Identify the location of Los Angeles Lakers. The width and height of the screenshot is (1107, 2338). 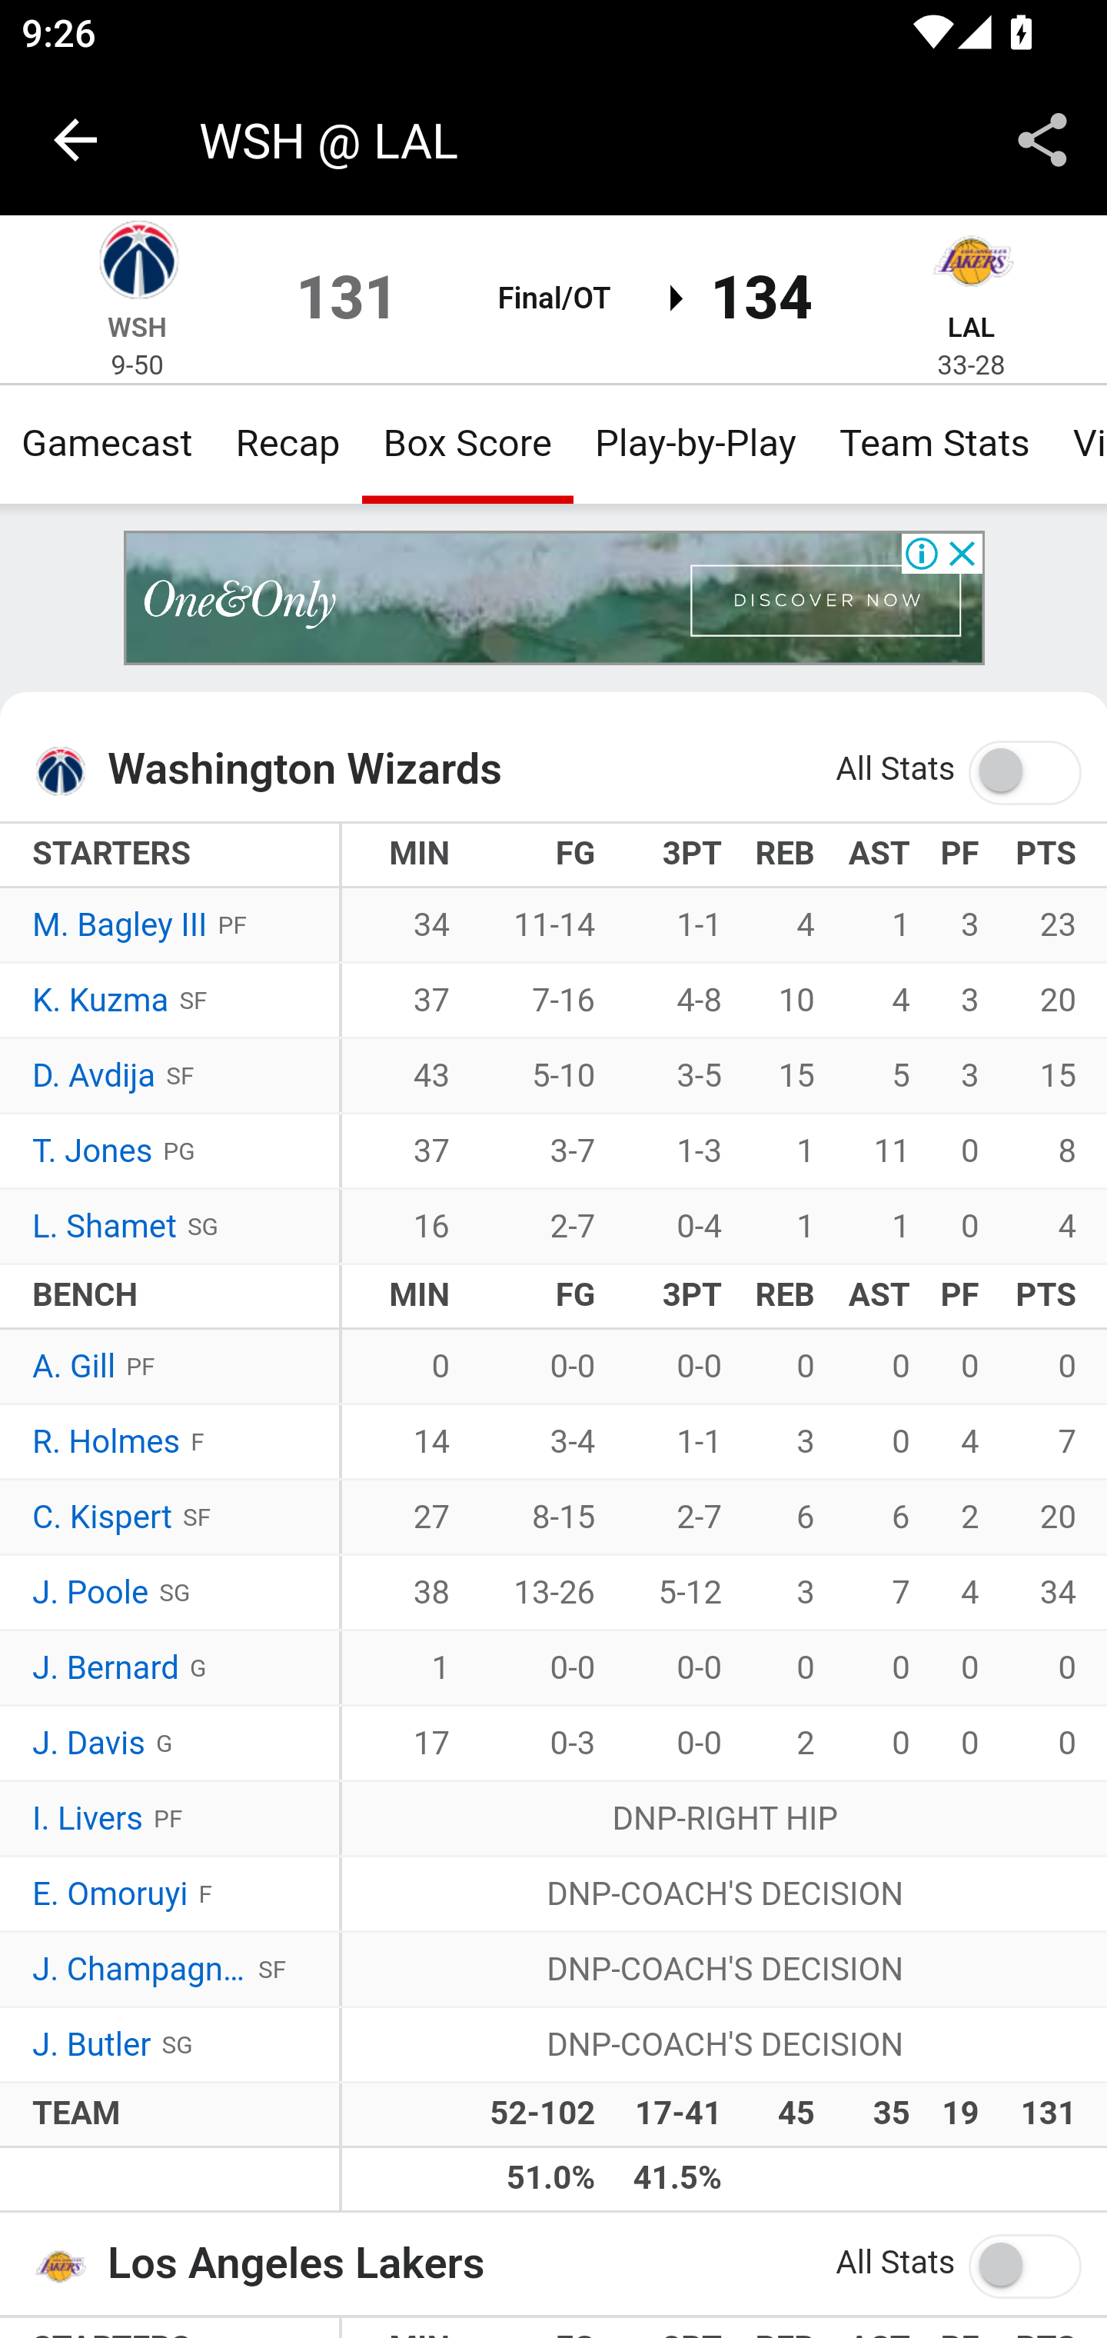
(69, 2264).